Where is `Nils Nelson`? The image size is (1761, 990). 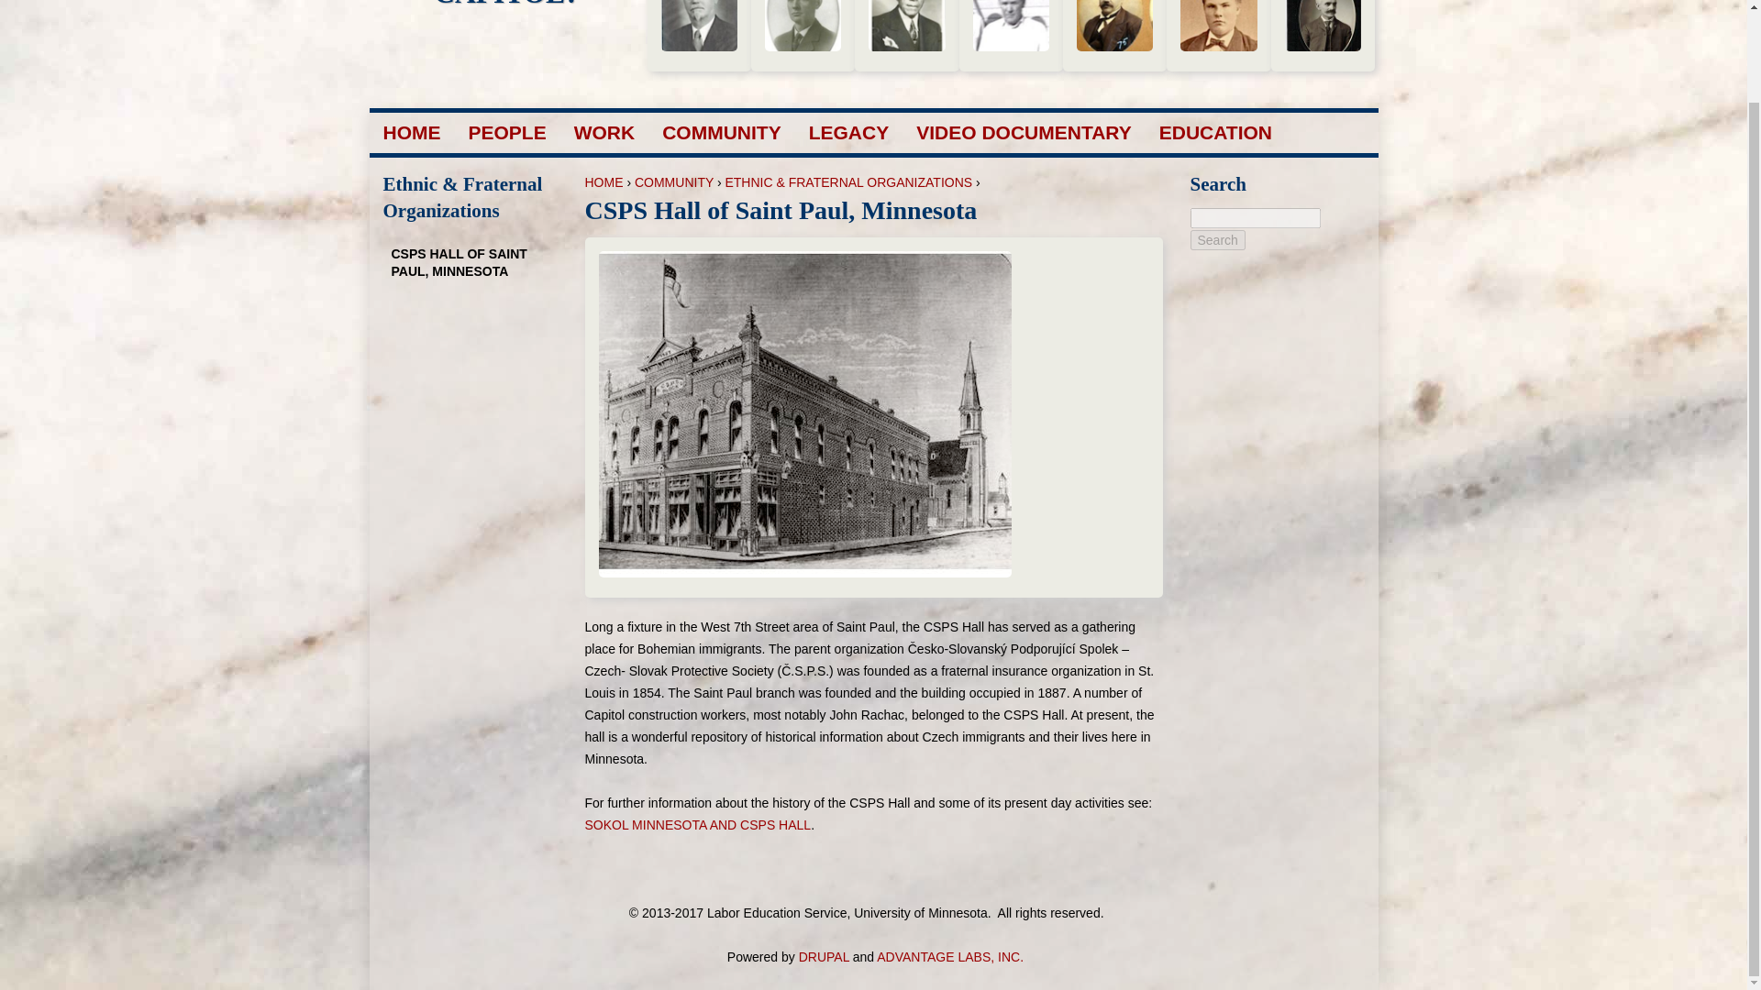
Nils Nelson is located at coordinates (698, 26).